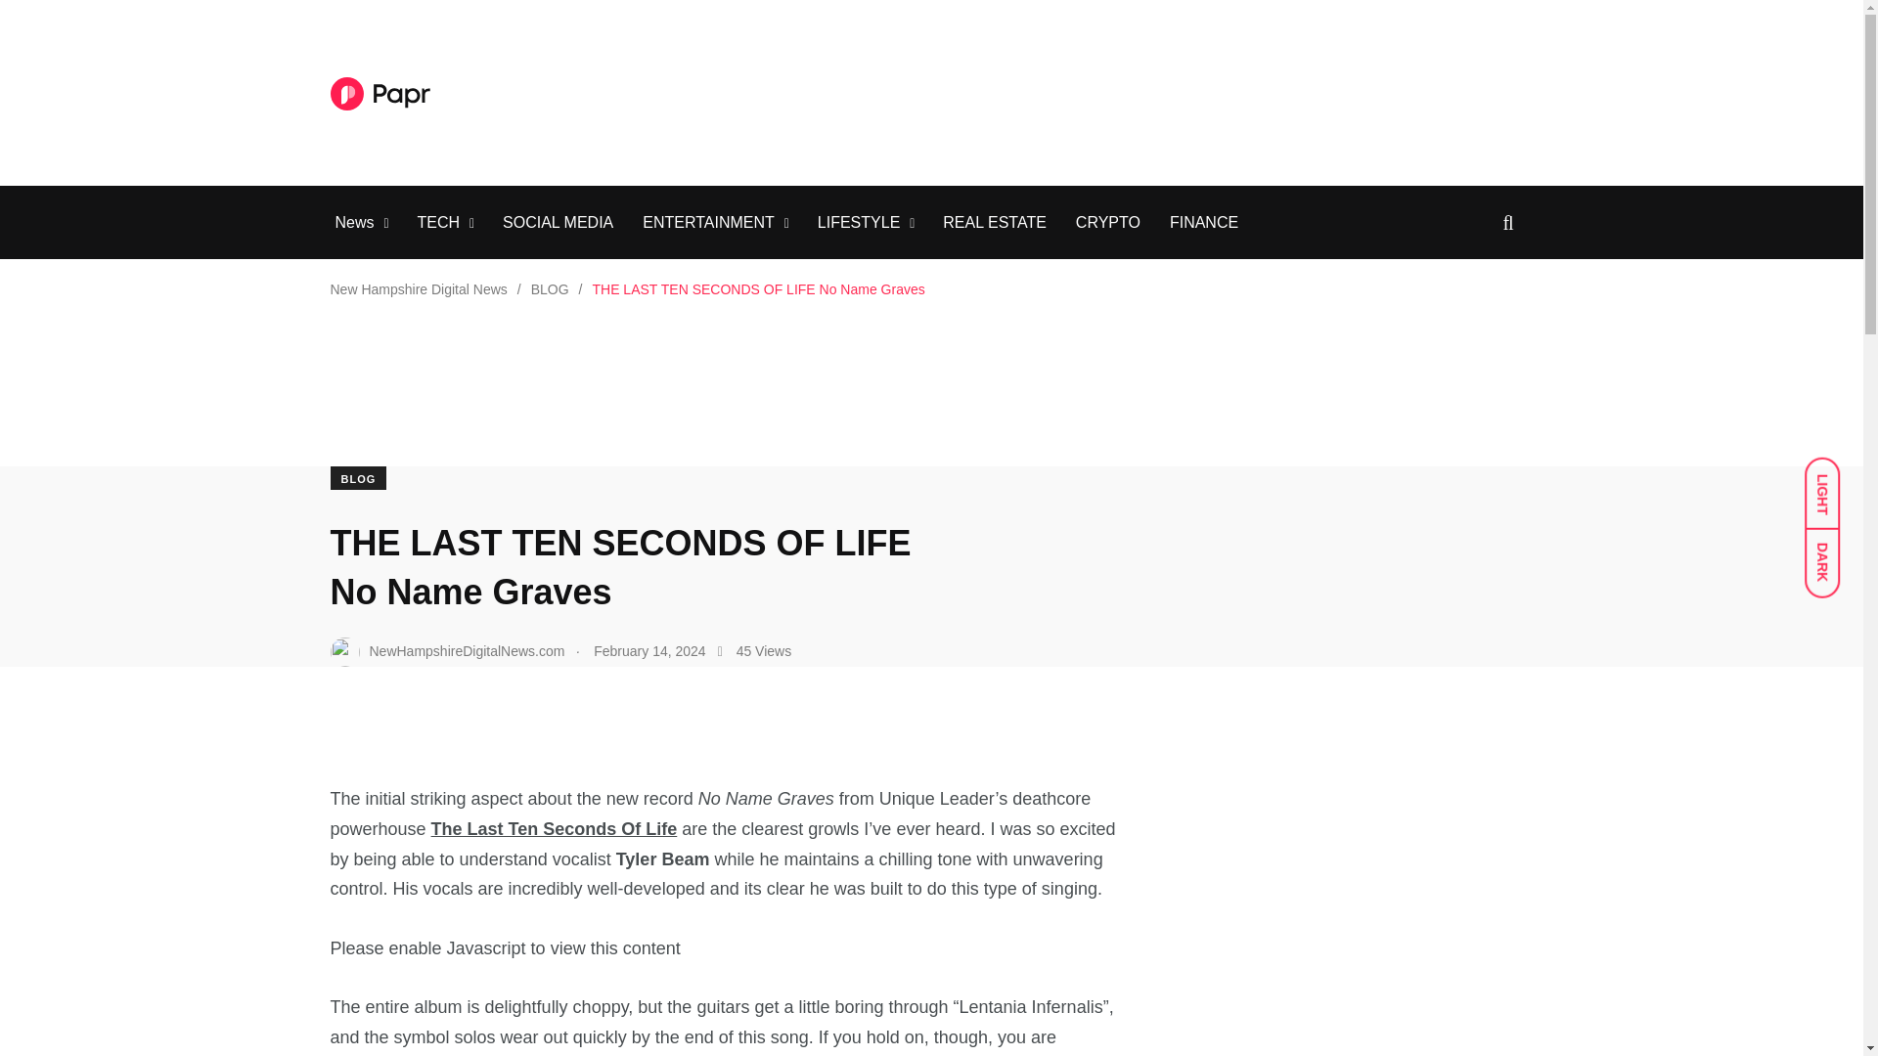  What do you see at coordinates (555, 829) in the screenshot?
I see `The Last Ten Seconds Of Life` at bounding box center [555, 829].